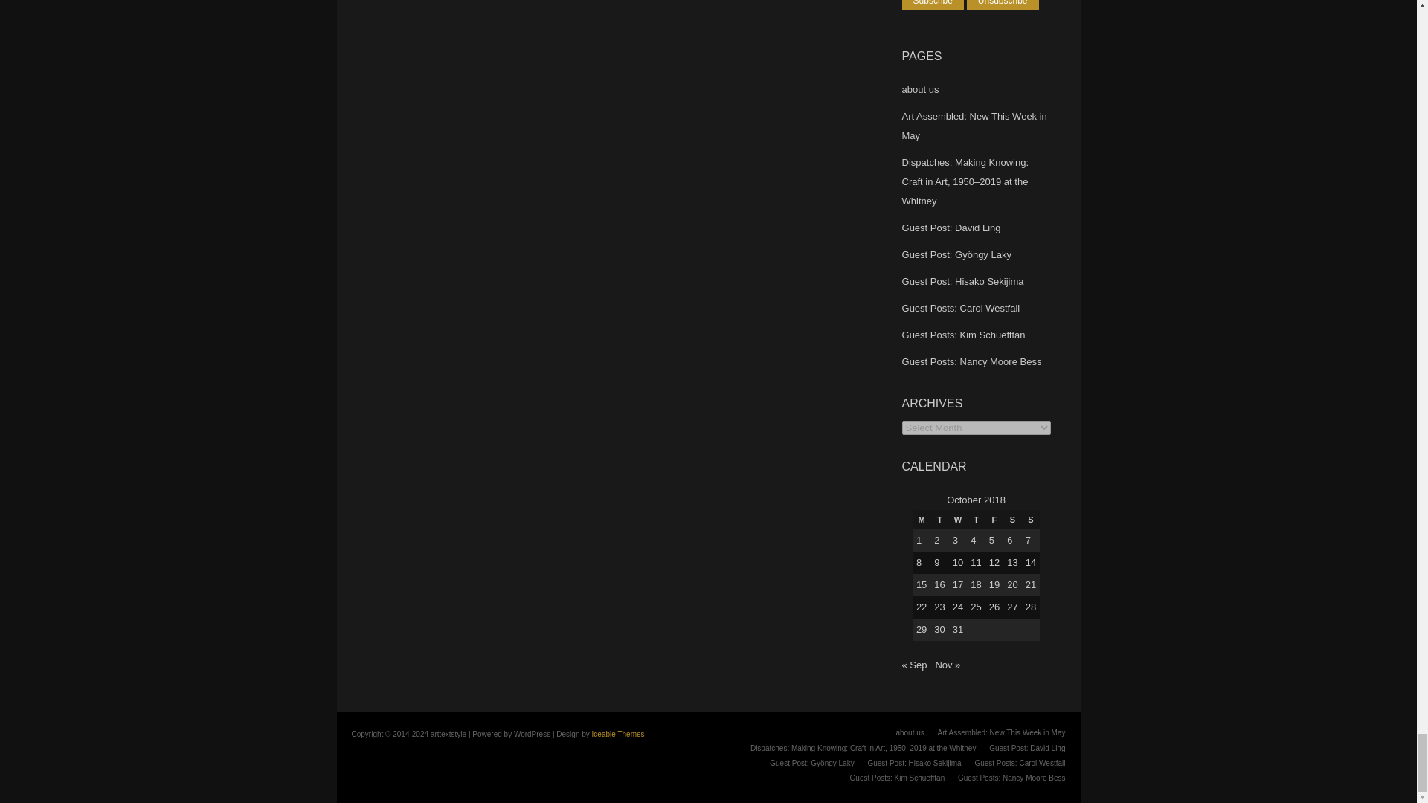 The height and width of the screenshot is (803, 1428). What do you see at coordinates (939, 519) in the screenshot?
I see `Tuesday` at bounding box center [939, 519].